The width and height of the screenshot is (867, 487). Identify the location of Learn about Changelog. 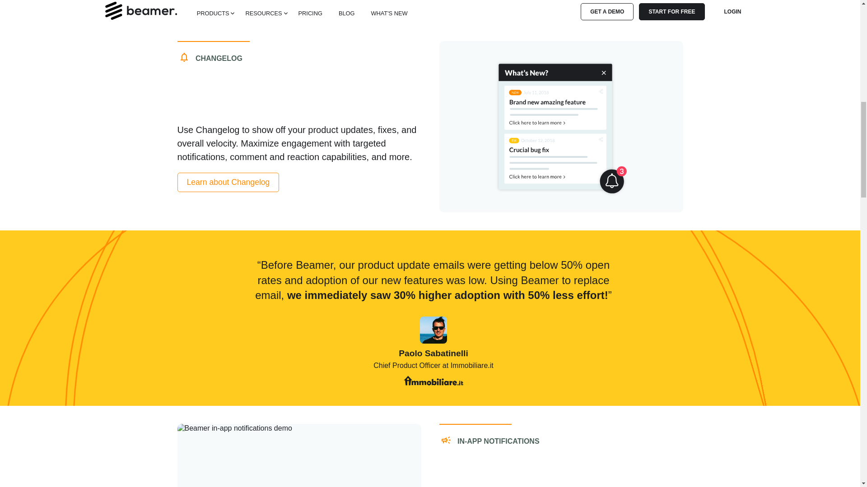
(228, 182).